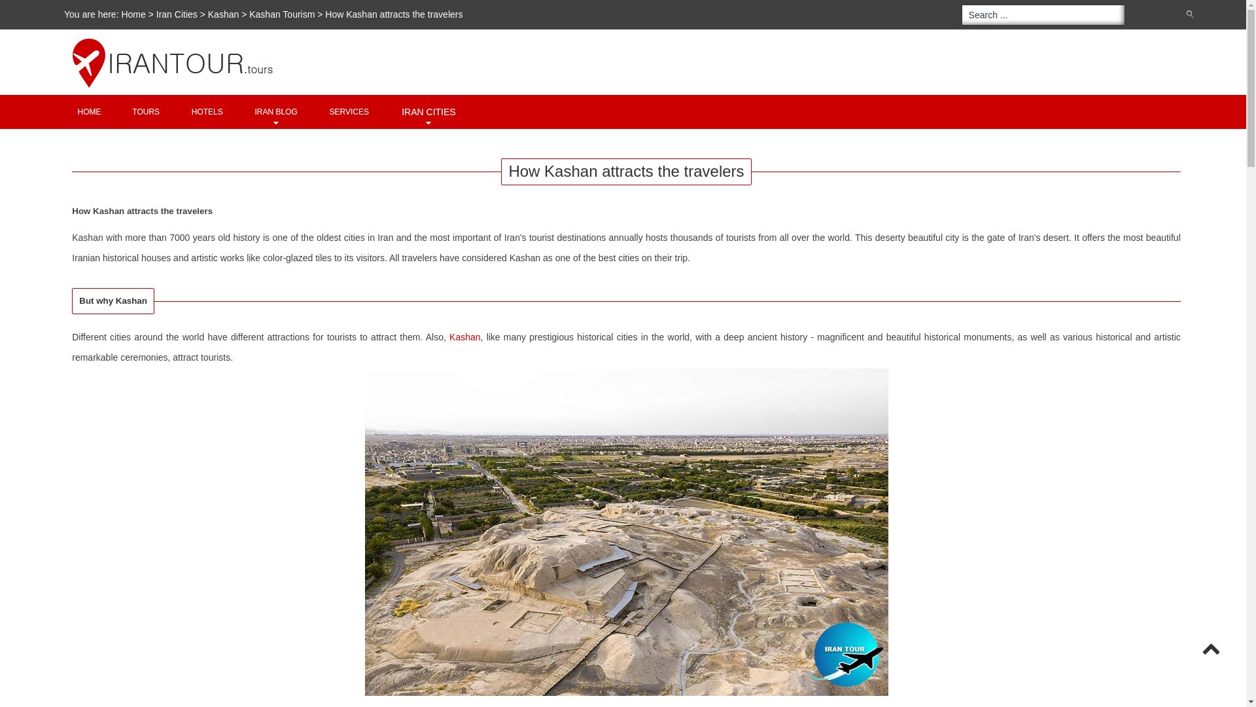  What do you see at coordinates (89, 111) in the screenshot?
I see `Home` at bounding box center [89, 111].